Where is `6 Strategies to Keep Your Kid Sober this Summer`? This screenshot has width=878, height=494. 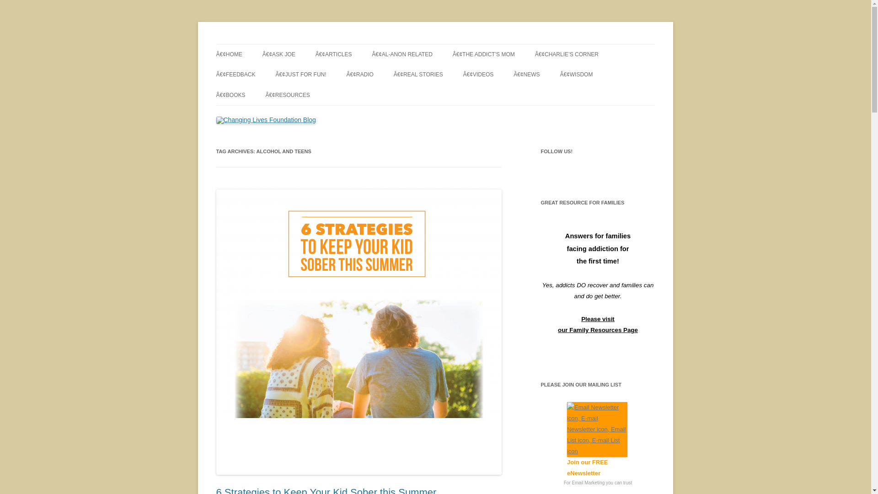
6 Strategies to Keep Your Kid Sober this Summer is located at coordinates (326, 490).